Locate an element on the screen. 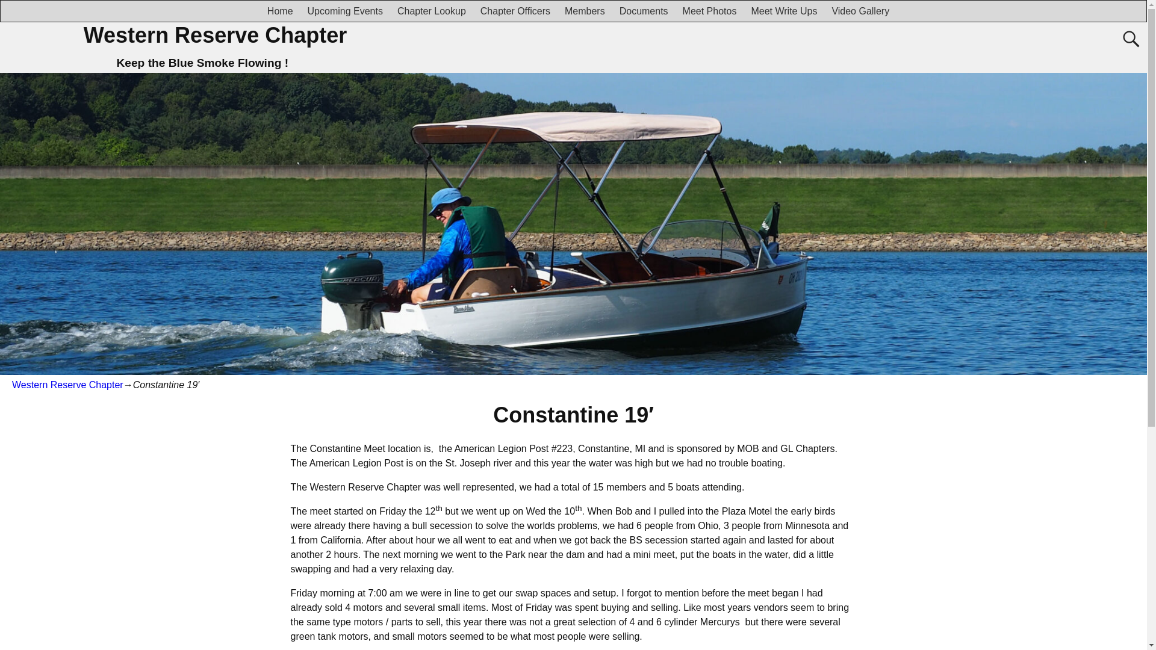 The height and width of the screenshot is (650, 1156). Western Reserve Chapter is located at coordinates (214, 35).